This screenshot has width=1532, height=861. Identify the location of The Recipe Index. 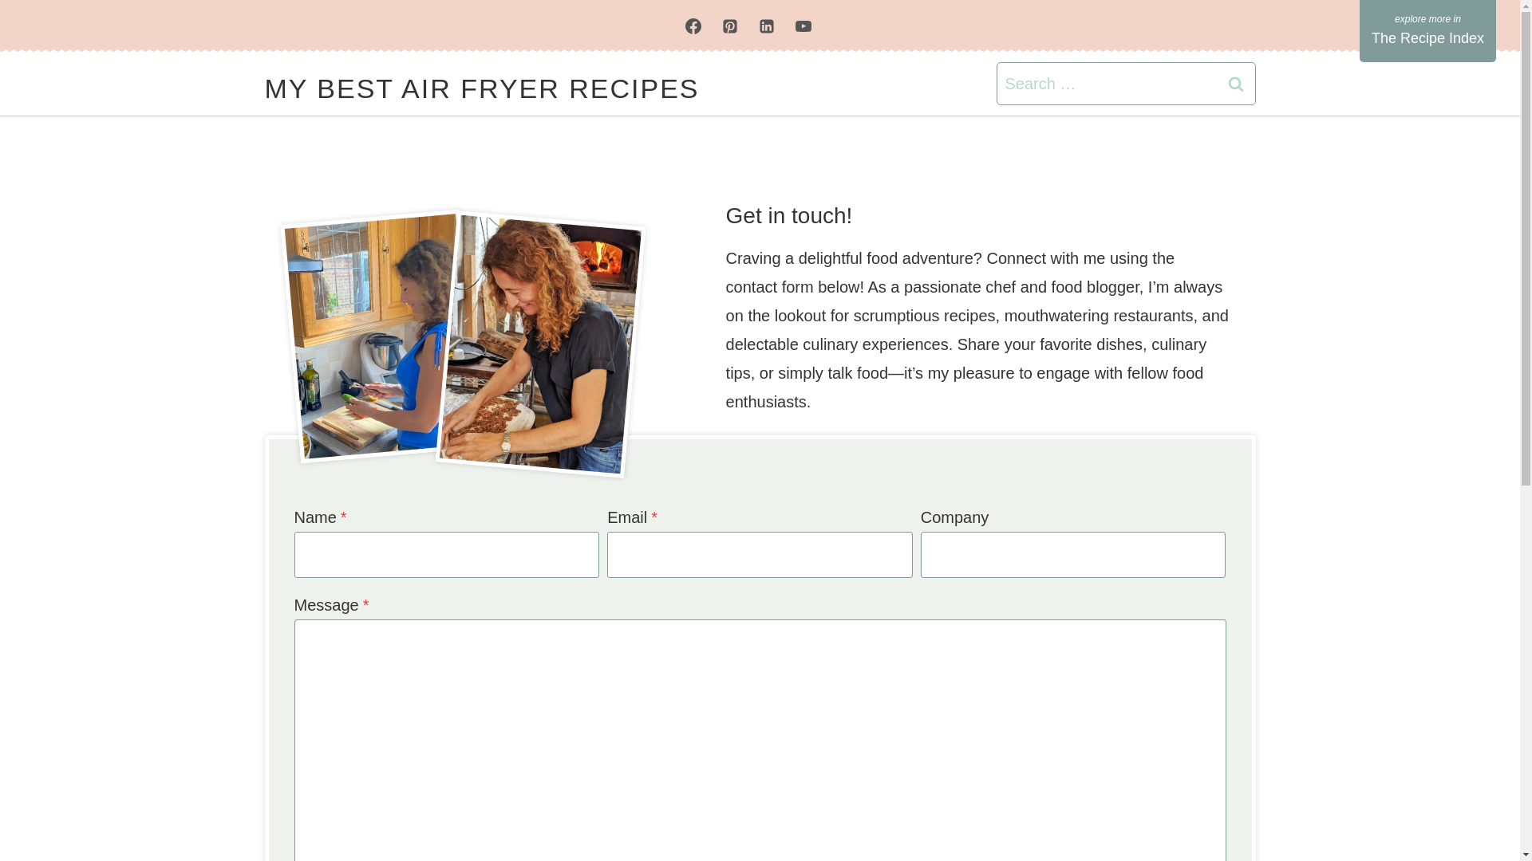
(1428, 30).